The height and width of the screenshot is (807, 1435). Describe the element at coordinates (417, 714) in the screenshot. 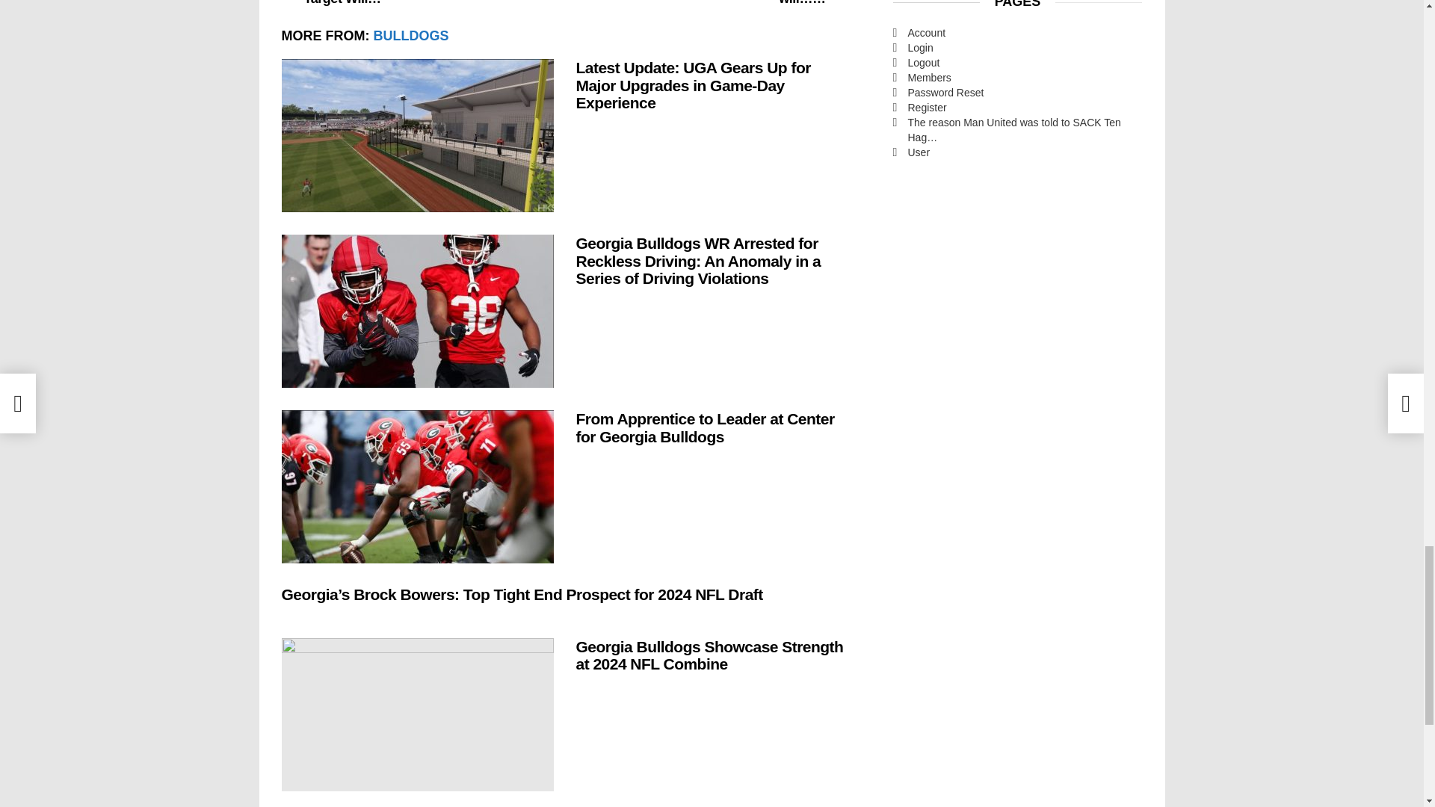

I see `Georgia Bulldogs Showcase Strength at 2024 NFL Combine` at that location.